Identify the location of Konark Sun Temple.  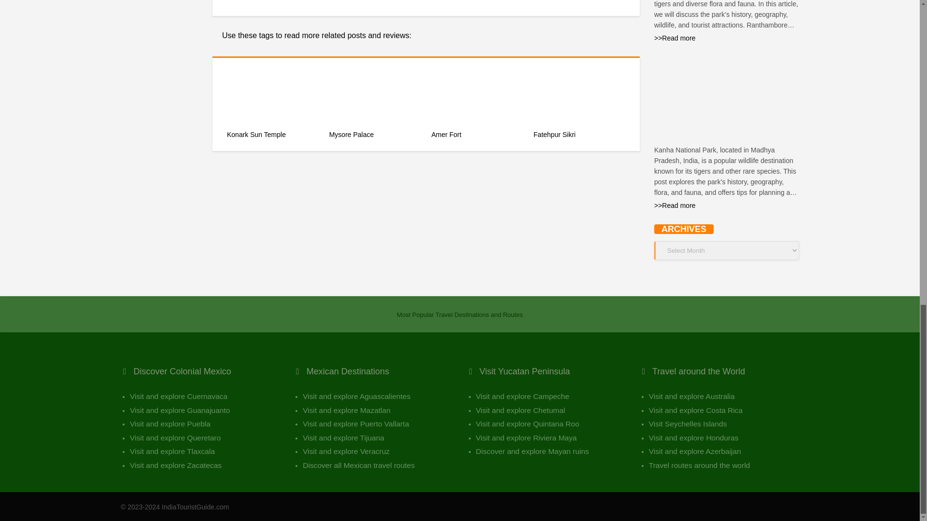
(273, 139).